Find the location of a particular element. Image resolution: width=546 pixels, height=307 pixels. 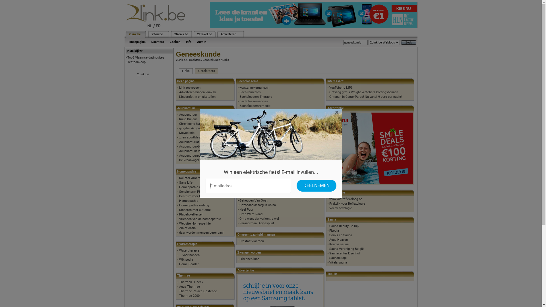

FR is located at coordinates (158, 26).